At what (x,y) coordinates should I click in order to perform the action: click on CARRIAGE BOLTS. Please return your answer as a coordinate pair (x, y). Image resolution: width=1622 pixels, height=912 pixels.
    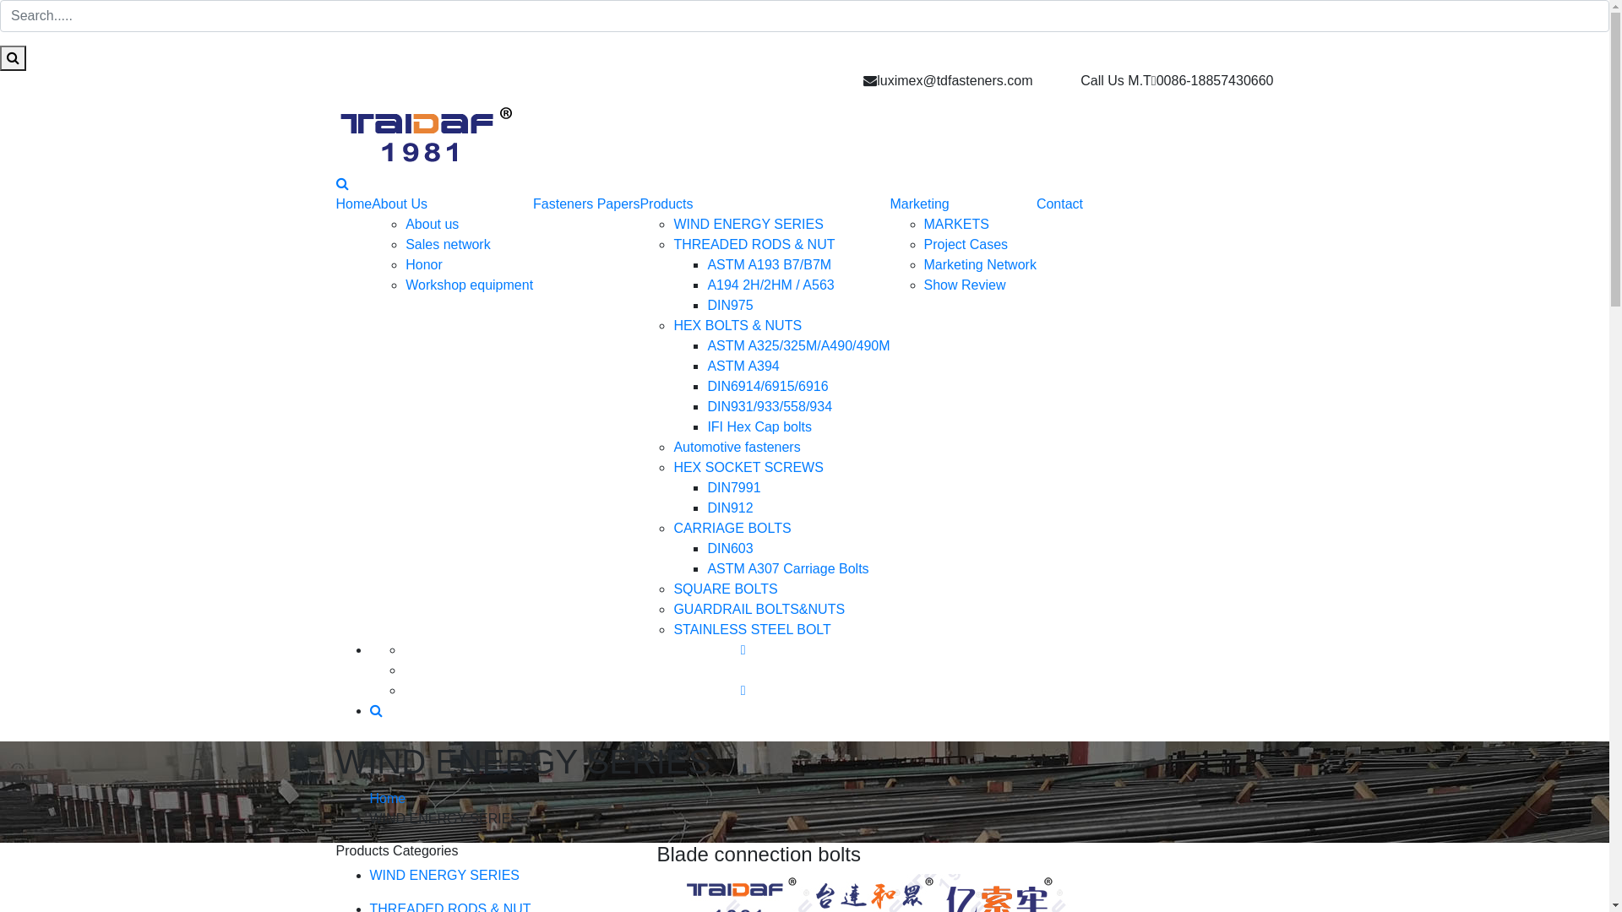
    Looking at the image, I should click on (732, 529).